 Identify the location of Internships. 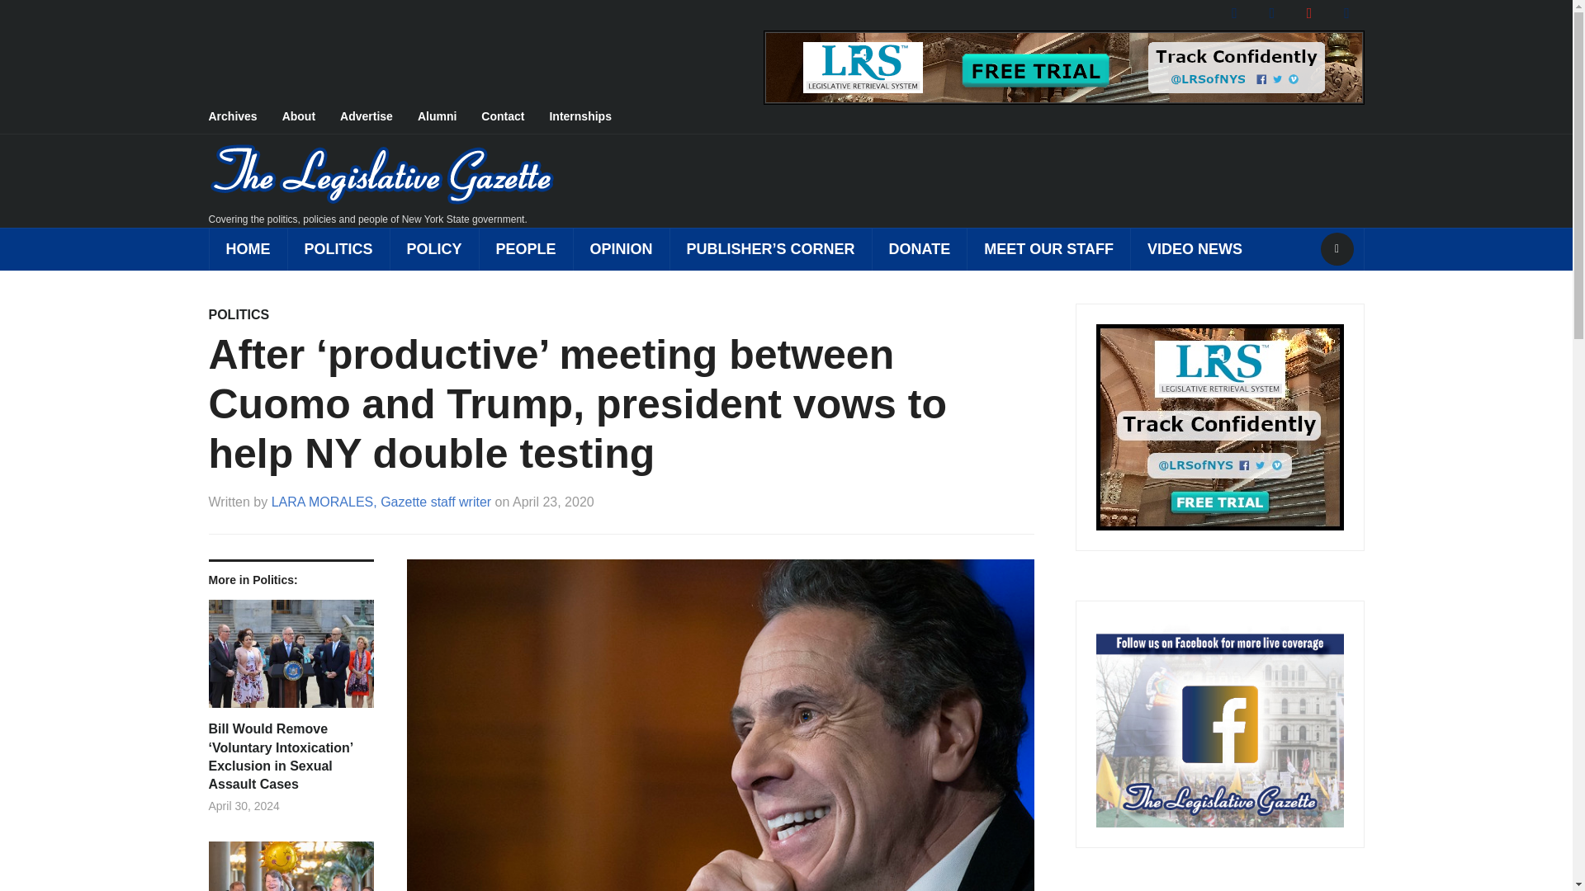
(591, 117).